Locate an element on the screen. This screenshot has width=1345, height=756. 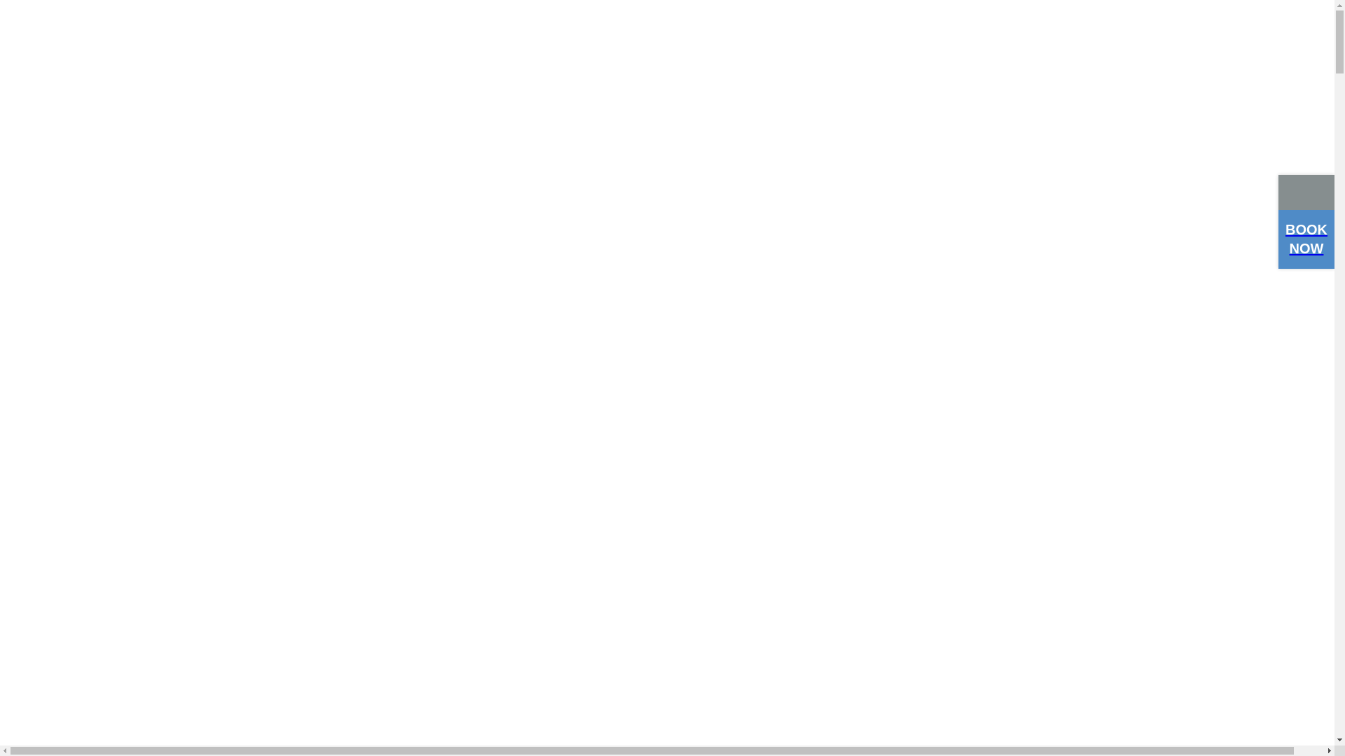
Pay Online is located at coordinates (70, 384).